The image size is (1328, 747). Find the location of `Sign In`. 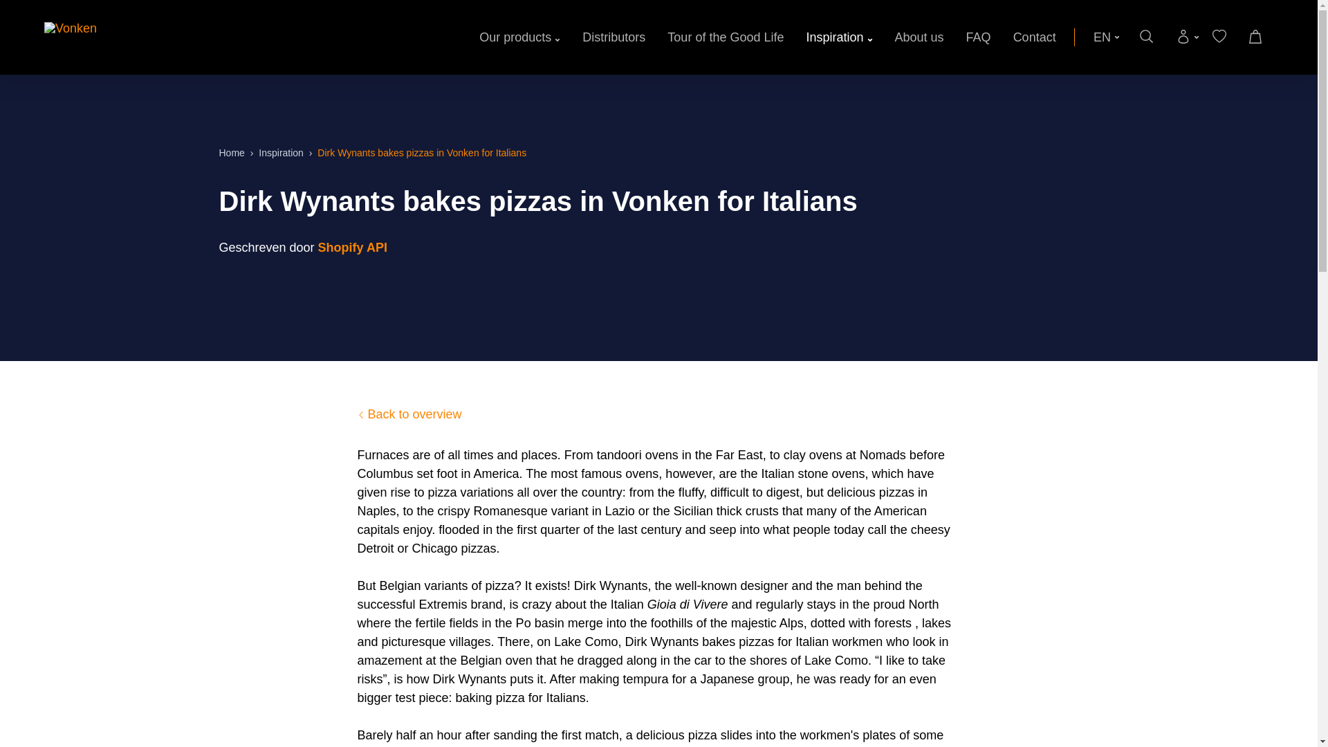

Sign In is located at coordinates (1083, 220).